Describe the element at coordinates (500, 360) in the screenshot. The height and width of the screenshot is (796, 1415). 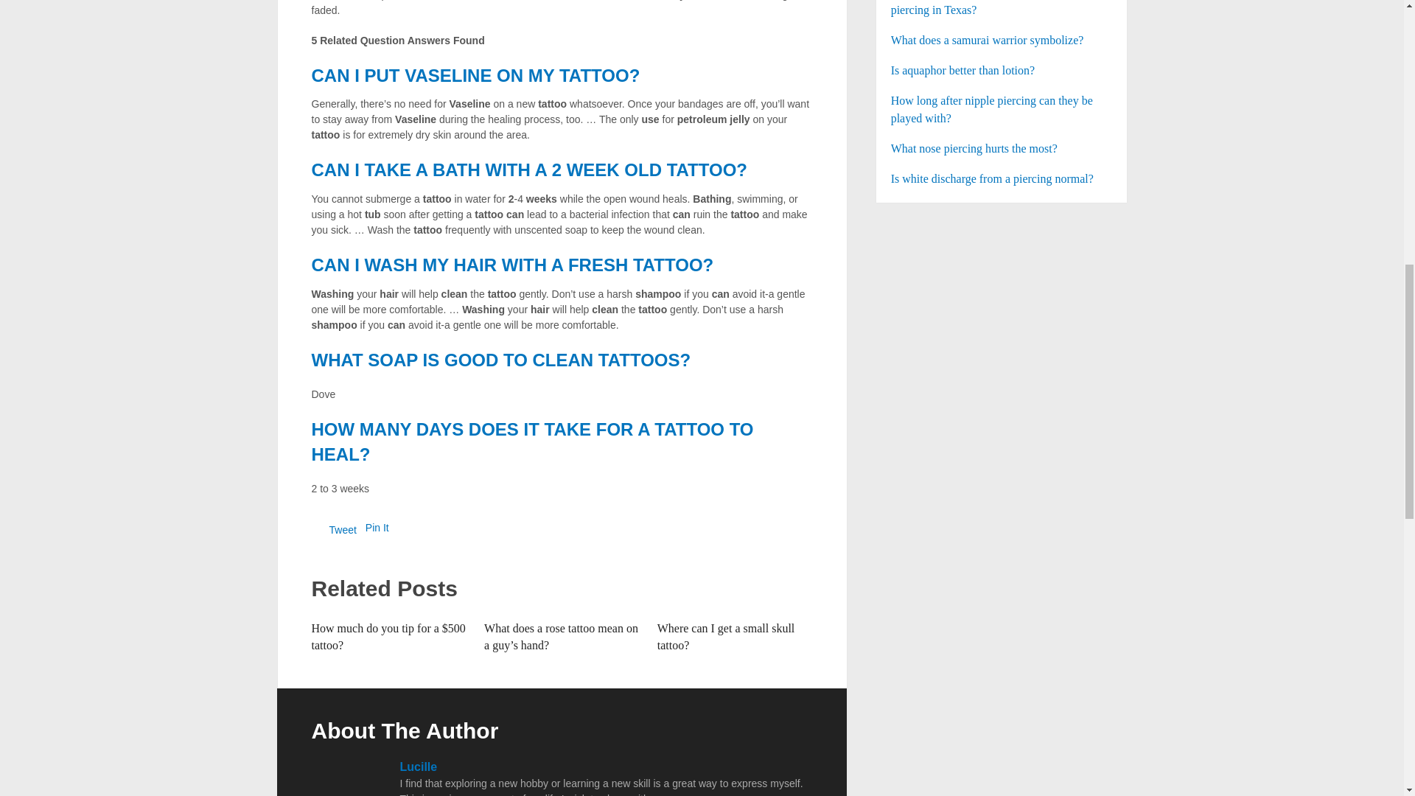
I see `WHAT SOAP IS GOOD TO CLEAN TATTOOS?` at that location.